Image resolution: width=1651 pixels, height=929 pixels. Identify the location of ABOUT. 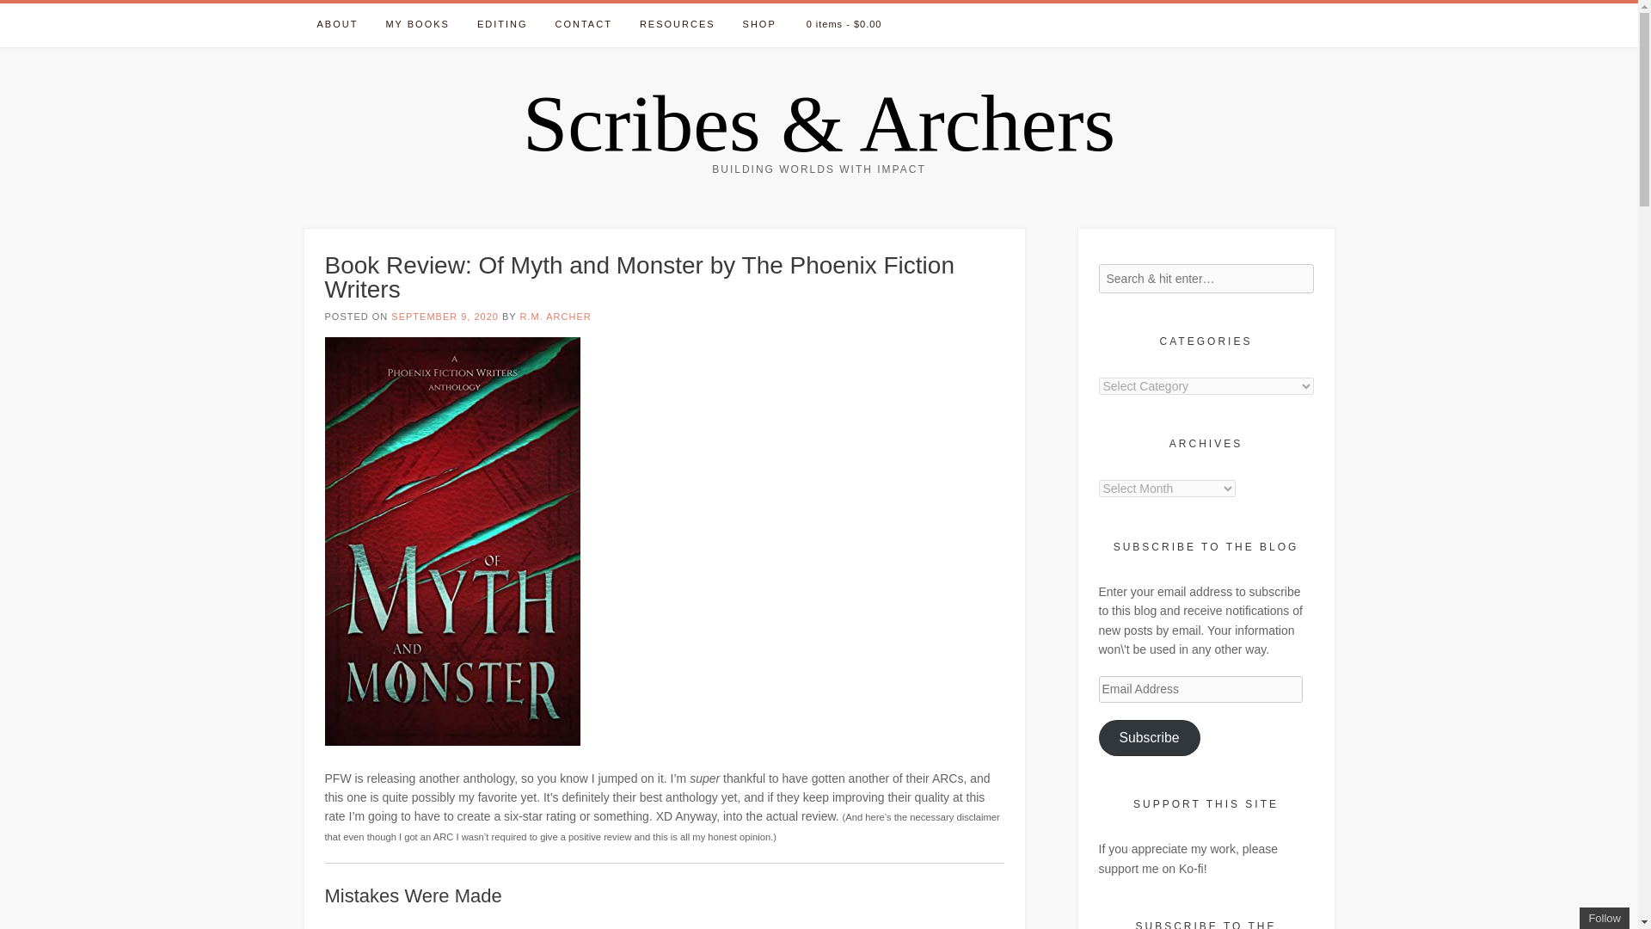
(337, 26).